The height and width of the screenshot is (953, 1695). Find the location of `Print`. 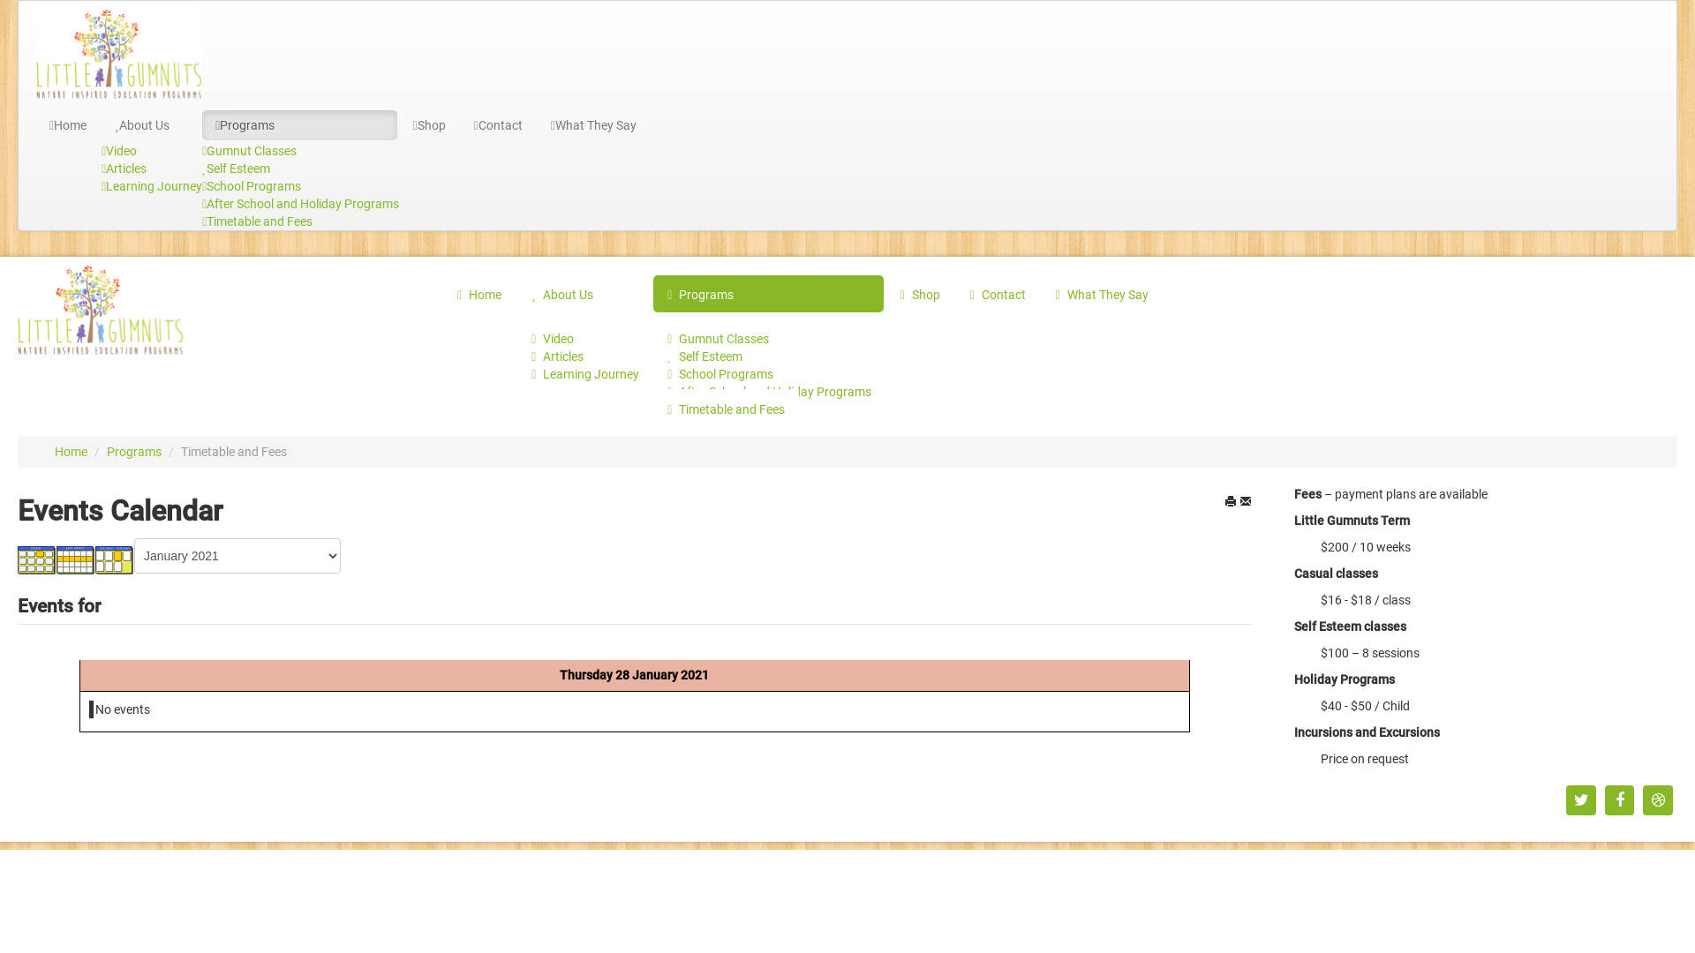

Print is located at coordinates (1231, 501).